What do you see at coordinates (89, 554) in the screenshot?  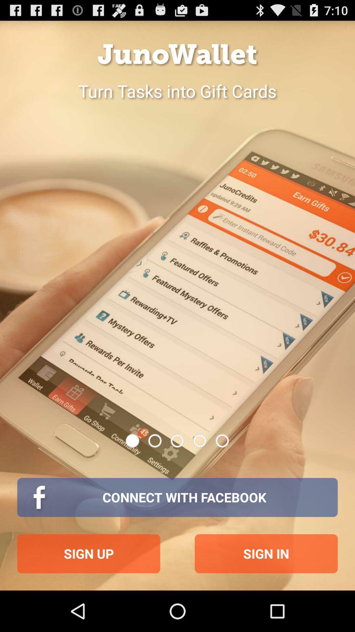 I see `open the button below connect with facebook` at bounding box center [89, 554].